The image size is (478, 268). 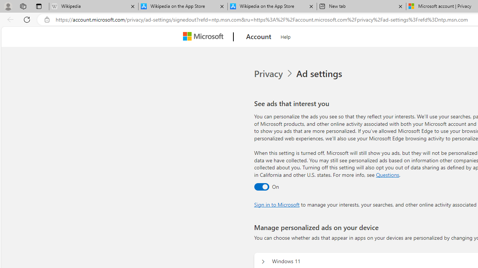 What do you see at coordinates (286, 36) in the screenshot?
I see `Help` at bounding box center [286, 36].